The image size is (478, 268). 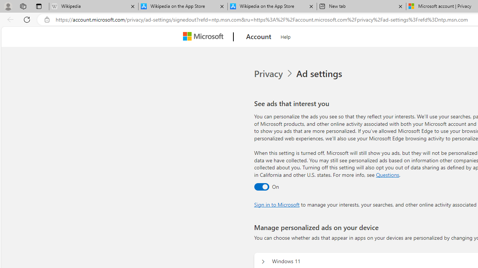 What do you see at coordinates (286, 36) in the screenshot?
I see `Help` at bounding box center [286, 36].